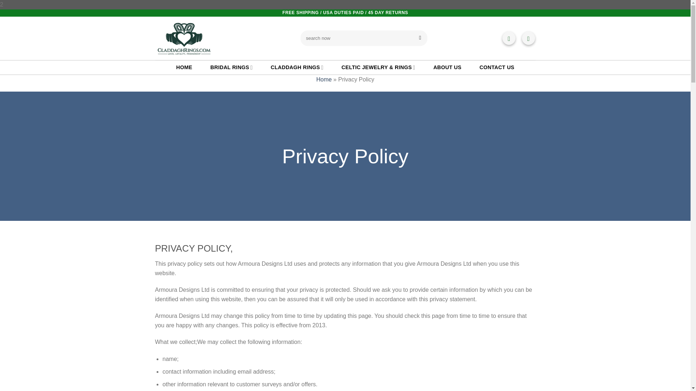  I want to click on BRIDAL RINGS, so click(231, 67).